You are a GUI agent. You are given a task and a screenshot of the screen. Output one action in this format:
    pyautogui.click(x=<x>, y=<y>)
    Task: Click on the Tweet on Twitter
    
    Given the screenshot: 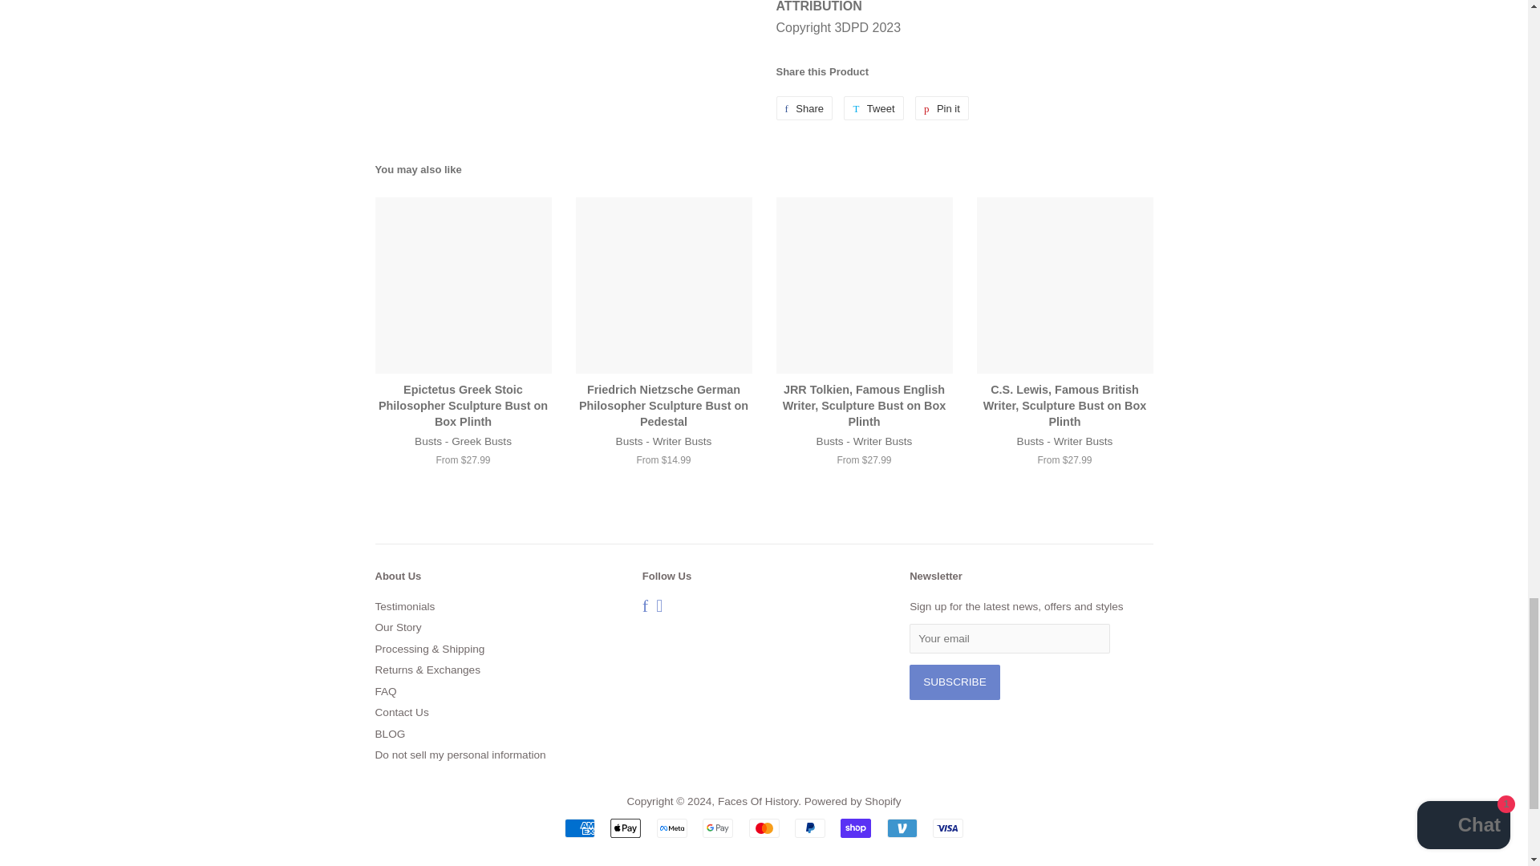 What is the action you would take?
    pyautogui.click(x=873, y=107)
    